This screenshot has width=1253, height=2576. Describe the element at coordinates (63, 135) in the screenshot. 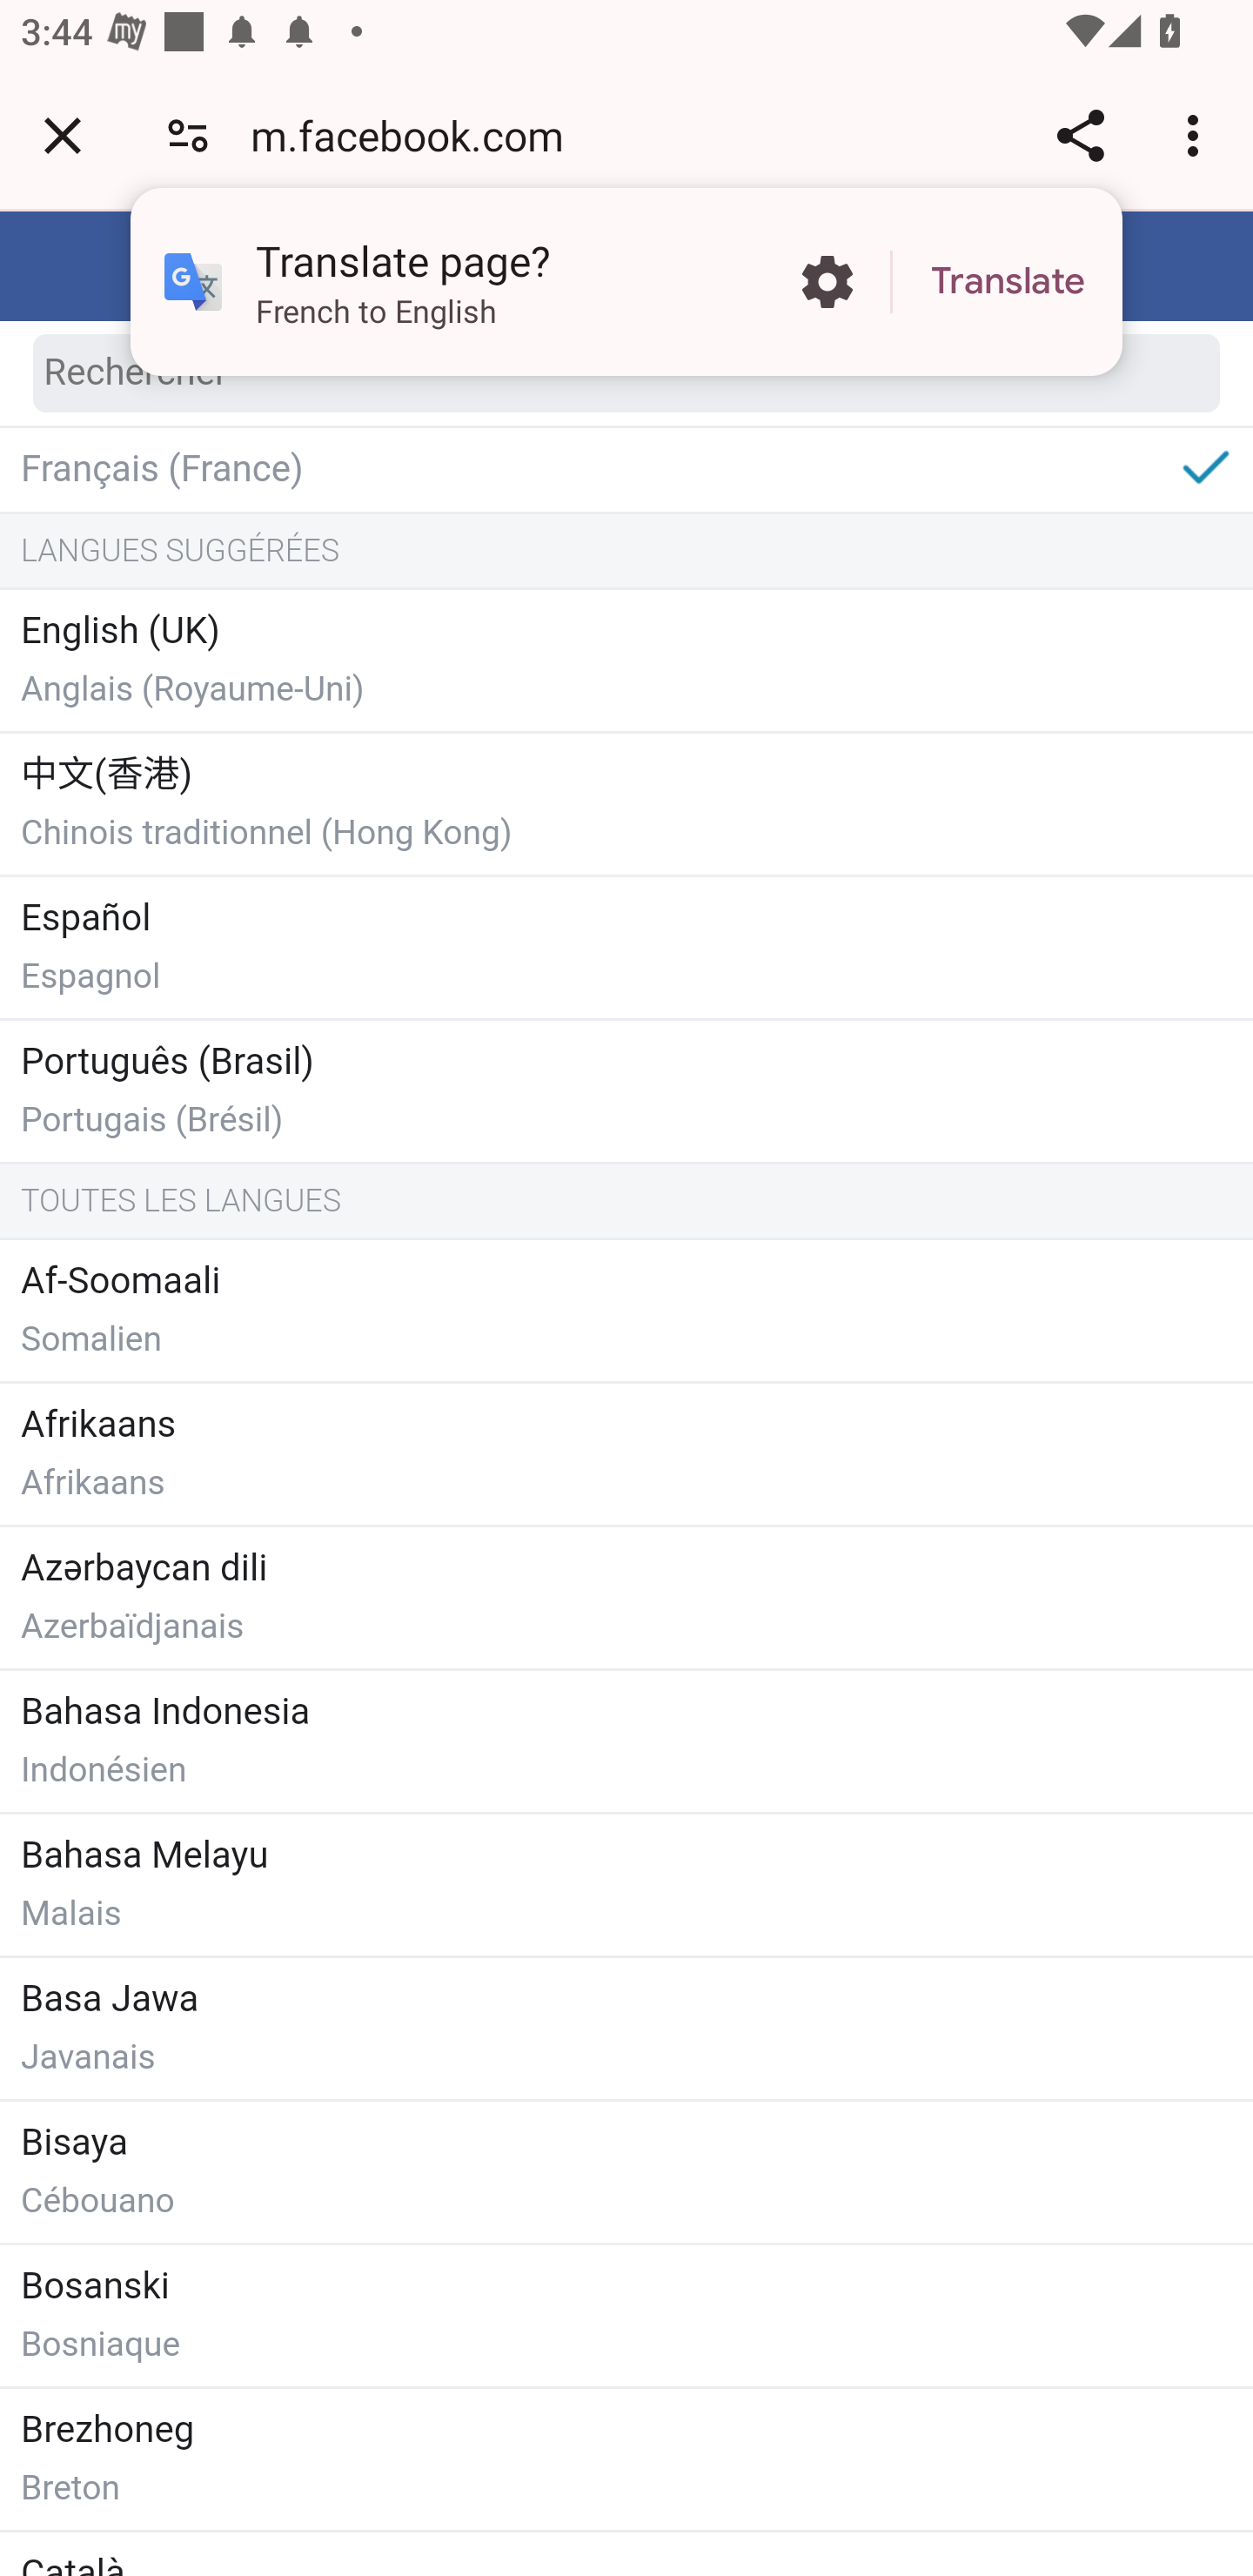

I see `Close tab` at that location.